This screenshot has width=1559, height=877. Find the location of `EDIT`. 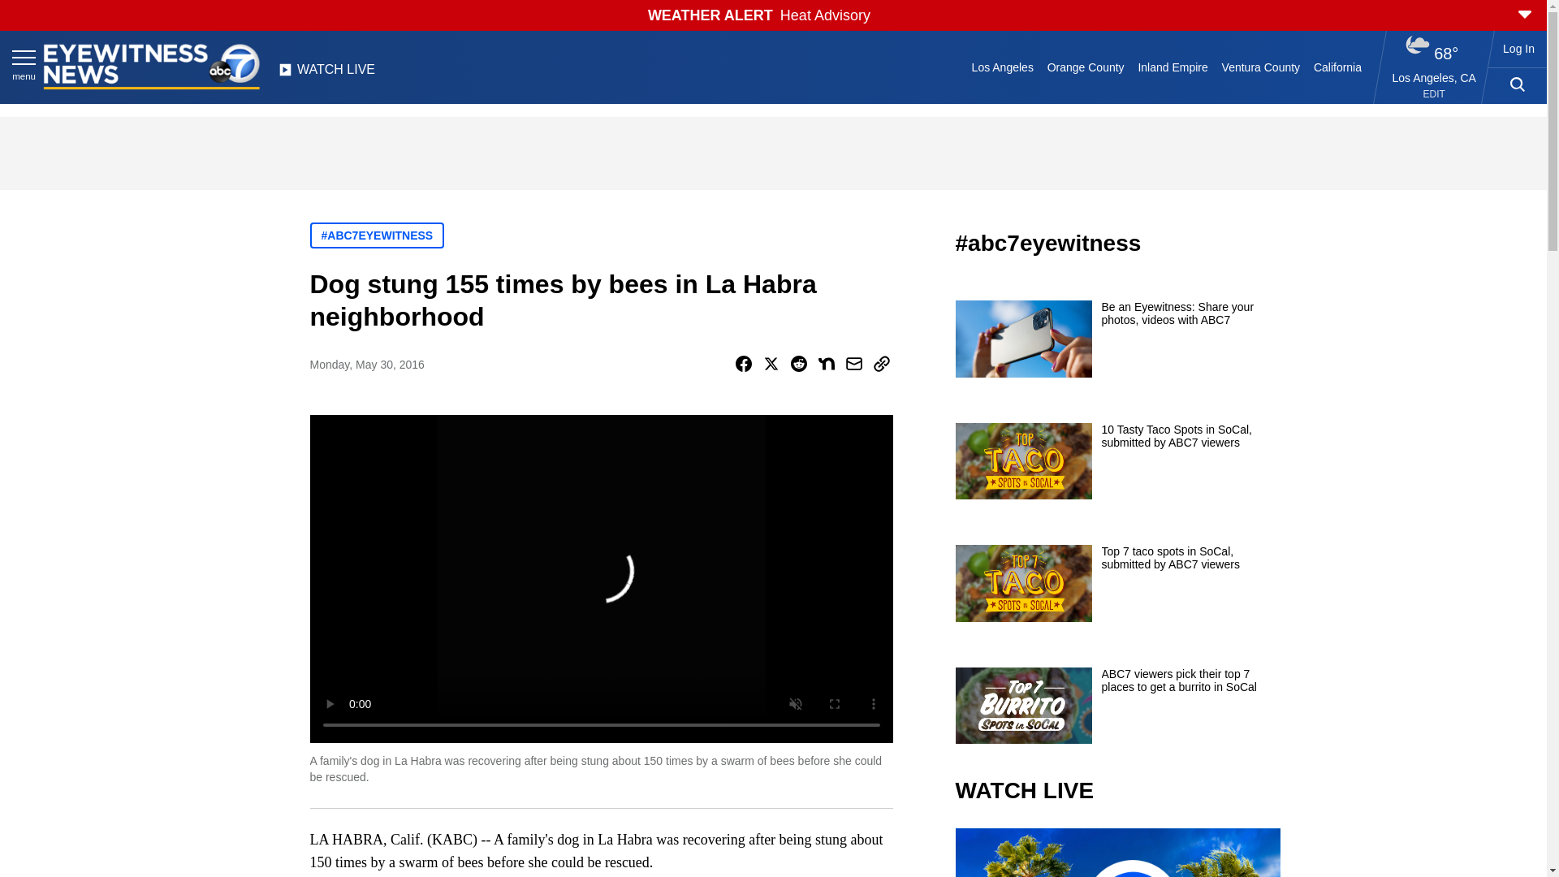

EDIT is located at coordinates (1434, 94).